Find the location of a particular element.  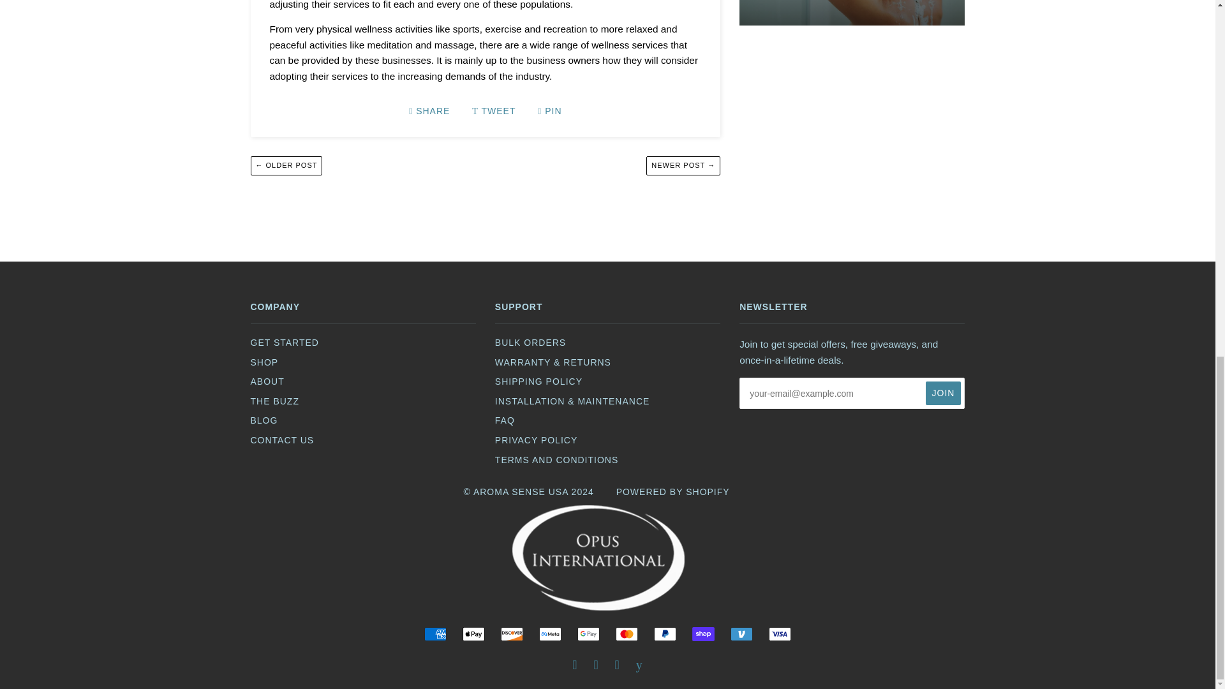

AMERICAN EXPRESS is located at coordinates (435, 634).